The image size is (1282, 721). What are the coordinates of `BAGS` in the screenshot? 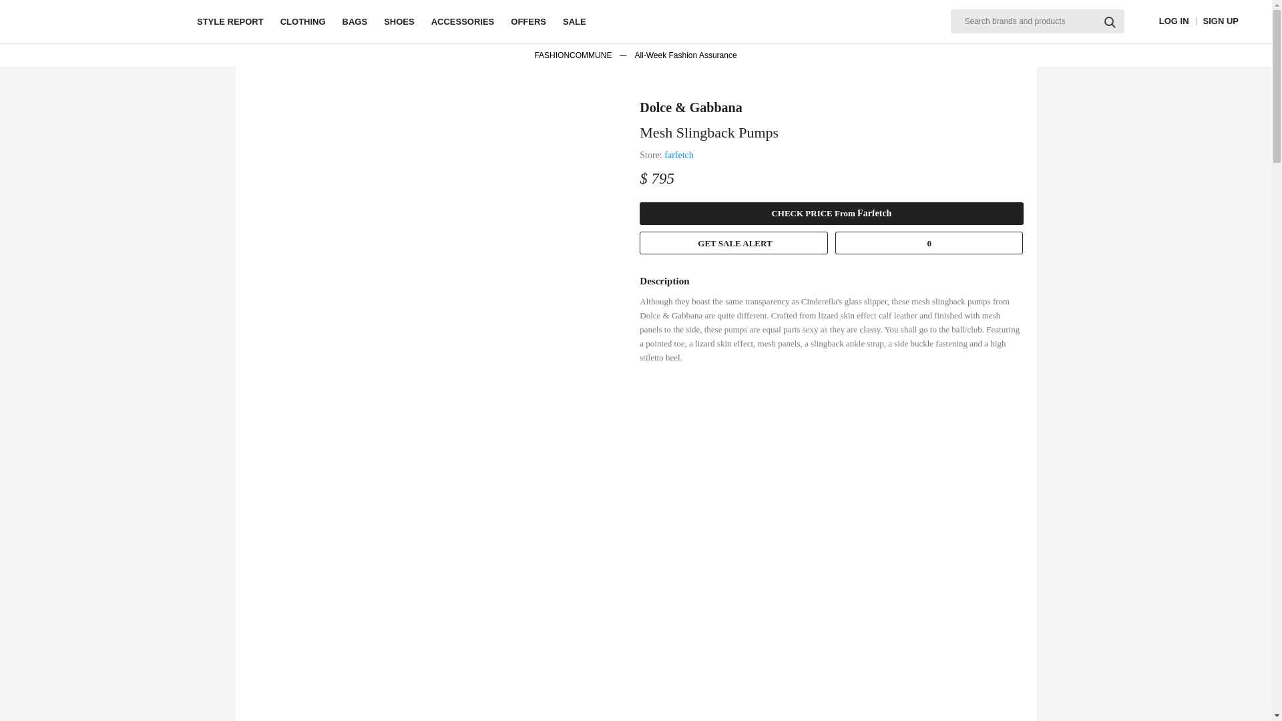 It's located at (355, 21).